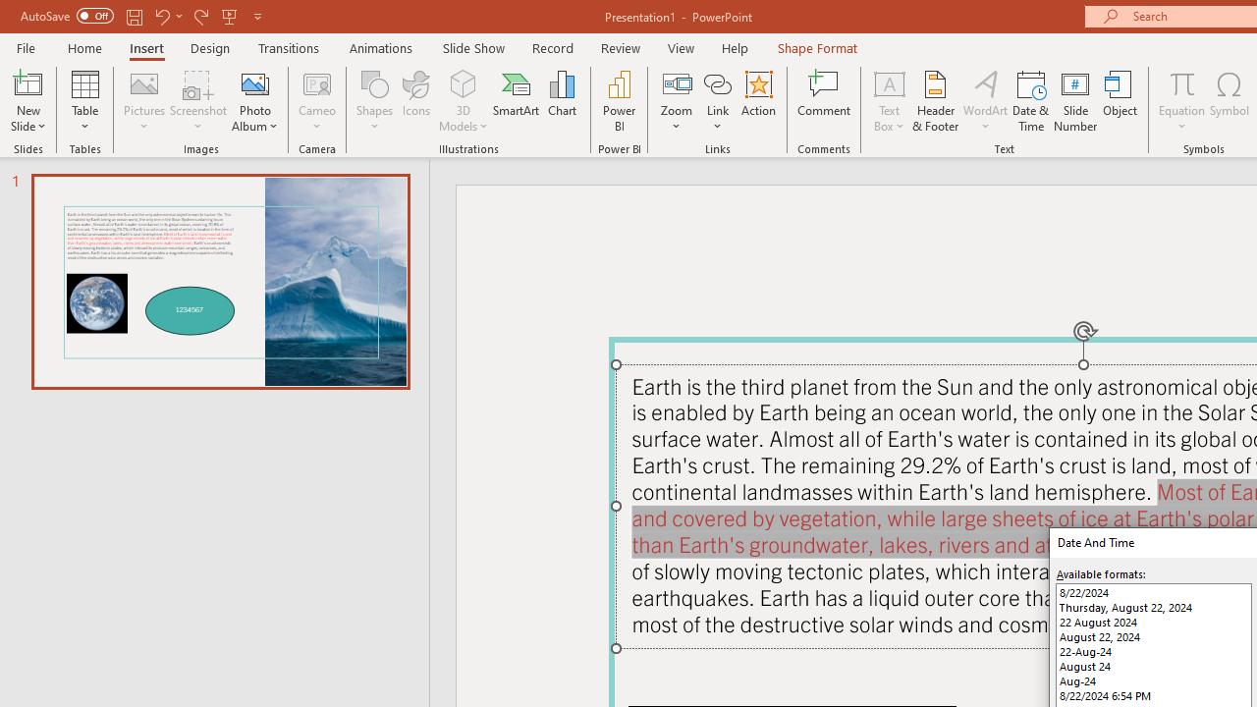 The height and width of the screenshot is (707, 1257). Describe the element at coordinates (1153, 695) in the screenshot. I see `8/22/2024 6:54 PM` at that location.